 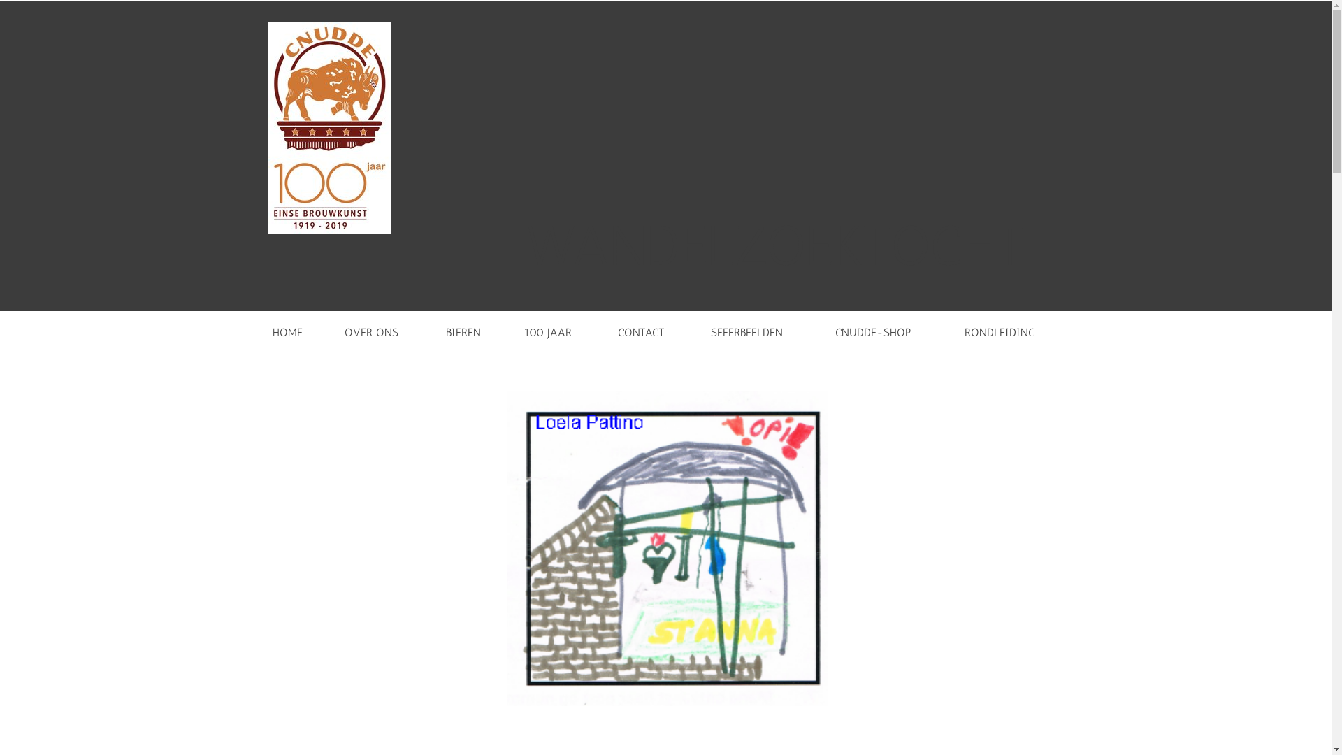 What do you see at coordinates (330, 129) in the screenshot?
I see `Brouwerij Cnudde |Eine Oudenaarde` at bounding box center [330, 129].